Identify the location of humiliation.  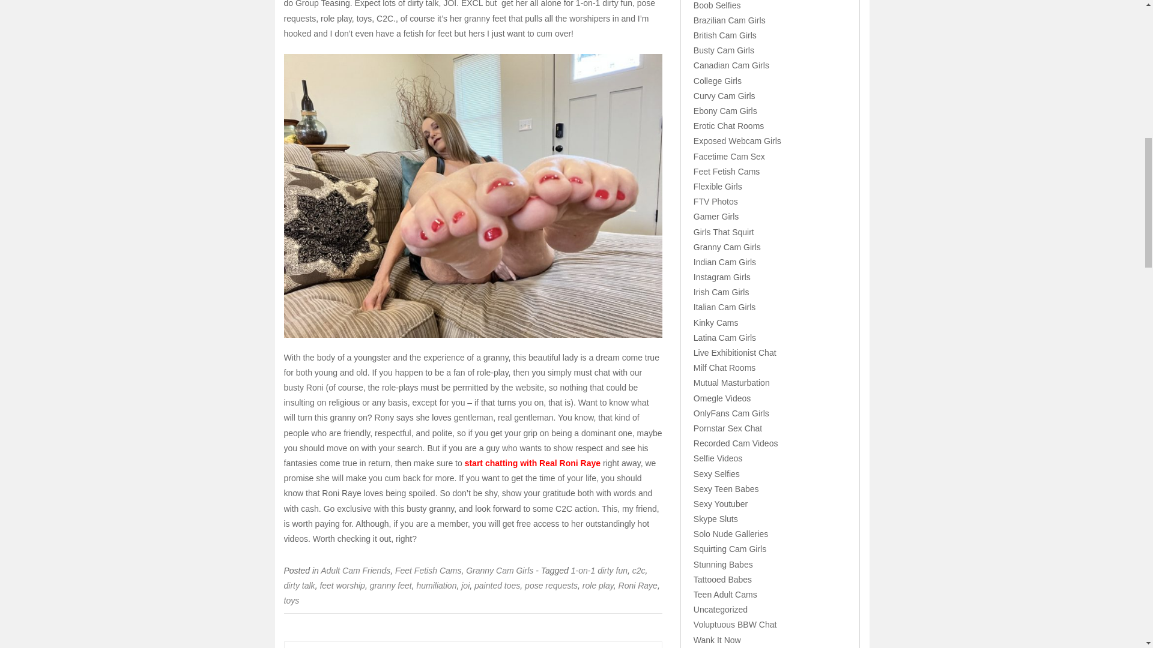
(436, 585).